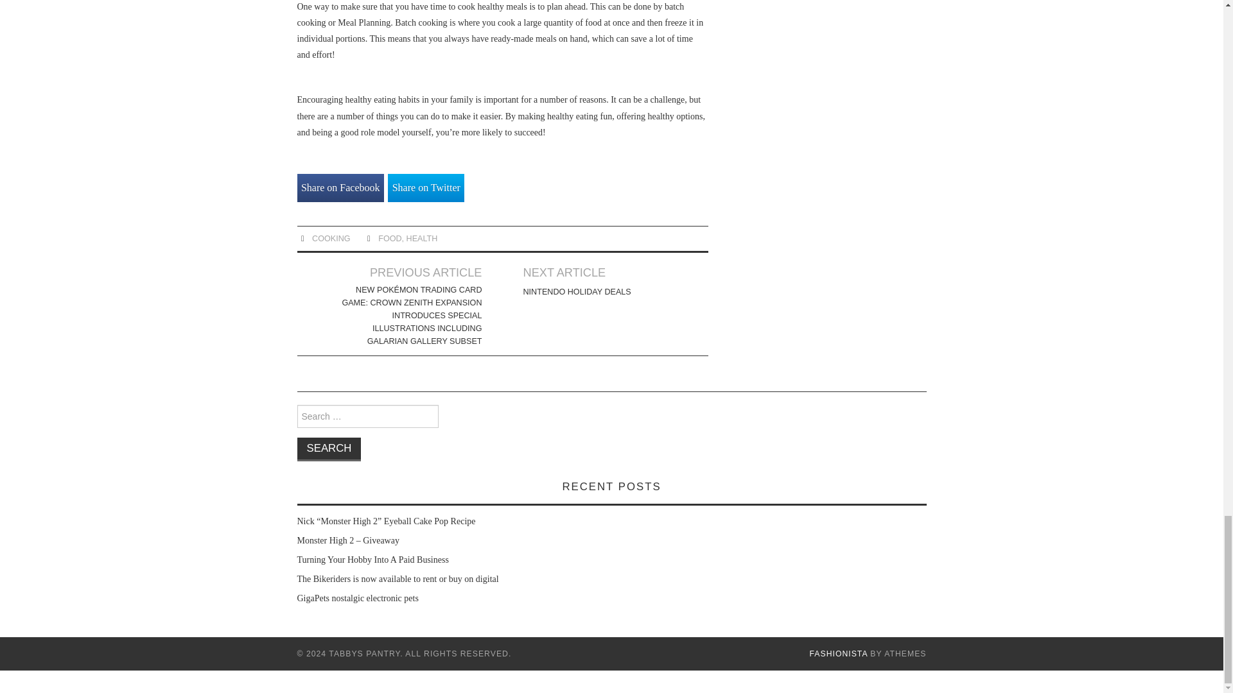 The width and height of the screenshot is (1233, 693). I want to click on COOKING, so click(331, 239).